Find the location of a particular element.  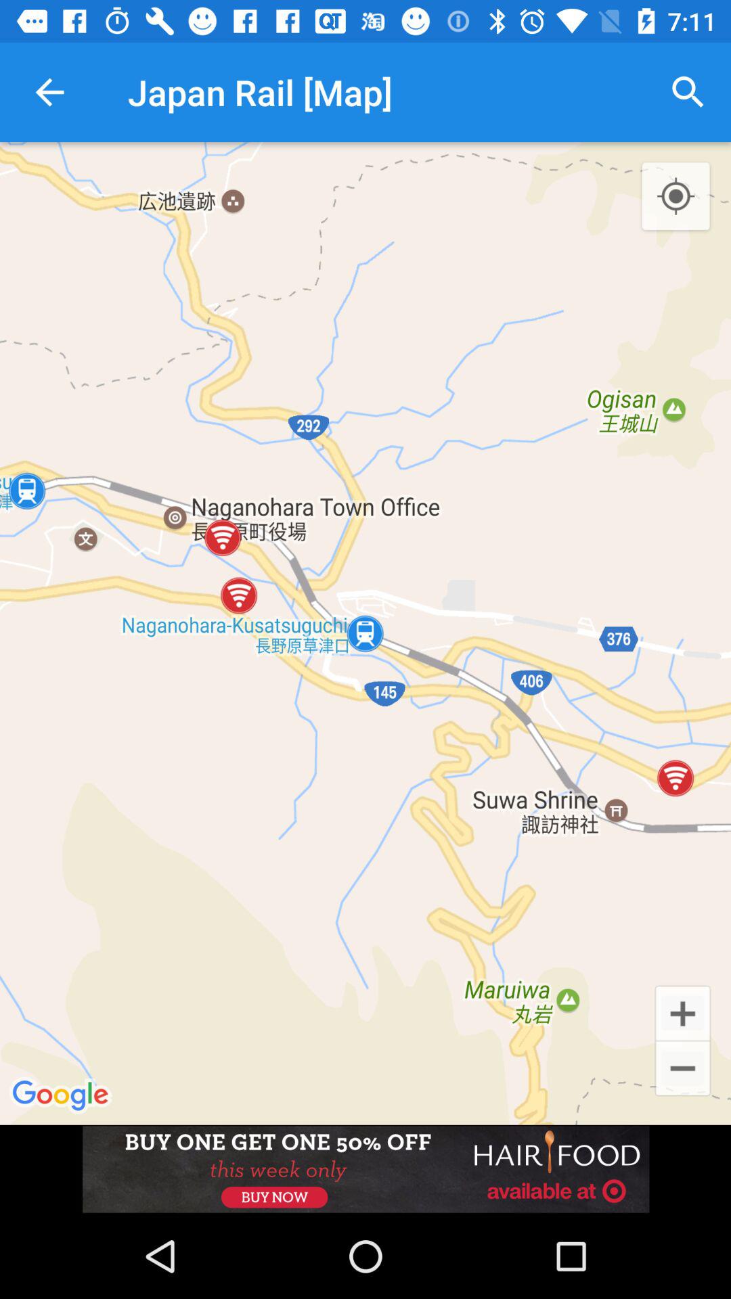

zoom in is located at coordinates (682, 1012).